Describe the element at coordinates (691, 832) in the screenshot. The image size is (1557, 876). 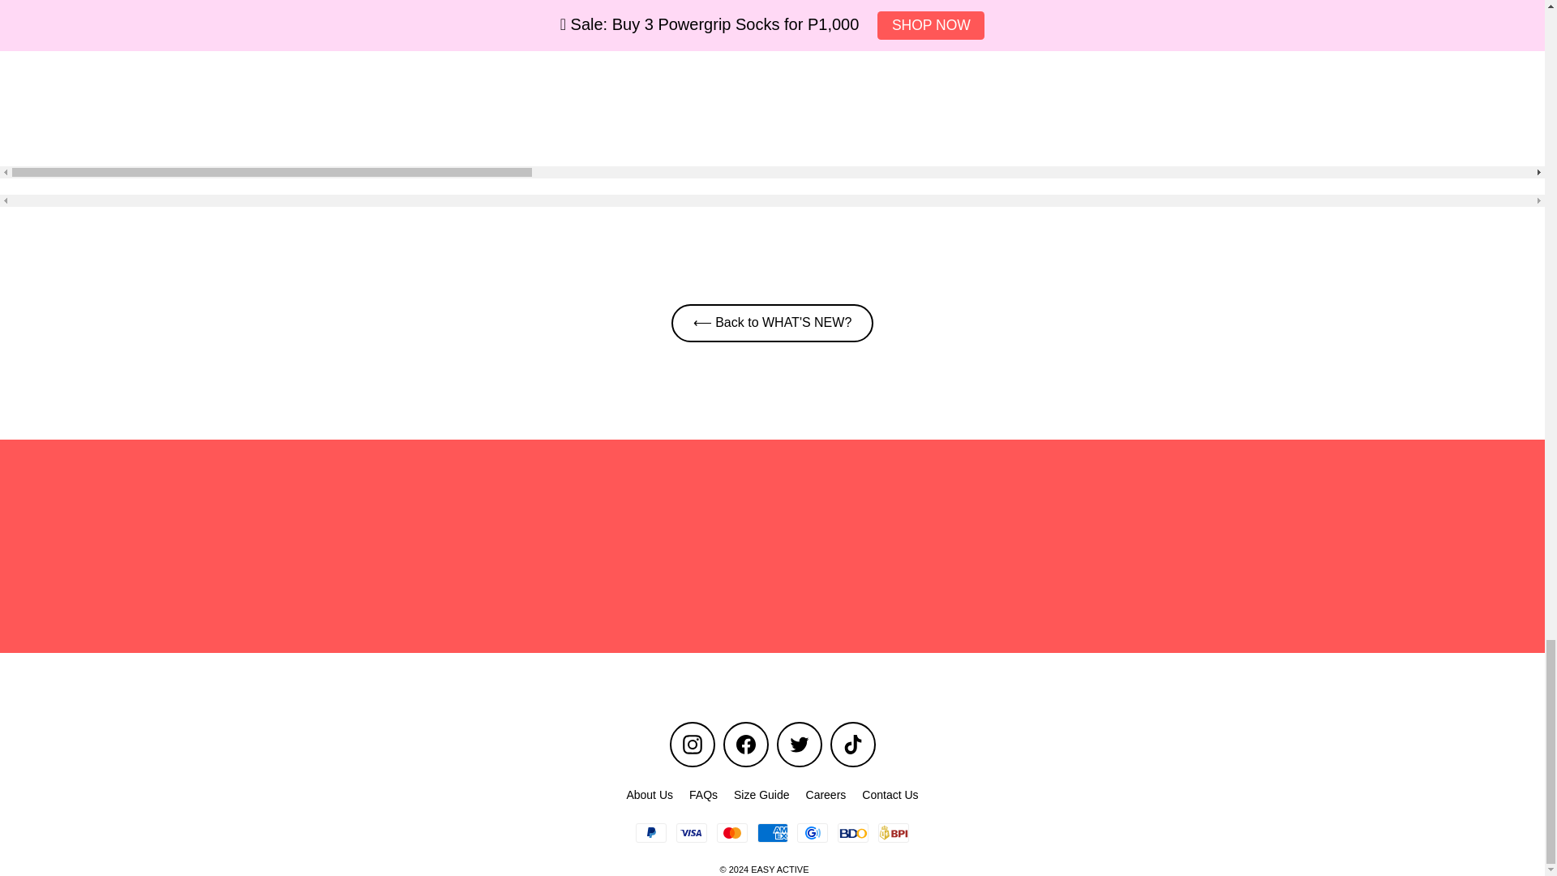
I see `Visa` at that location.